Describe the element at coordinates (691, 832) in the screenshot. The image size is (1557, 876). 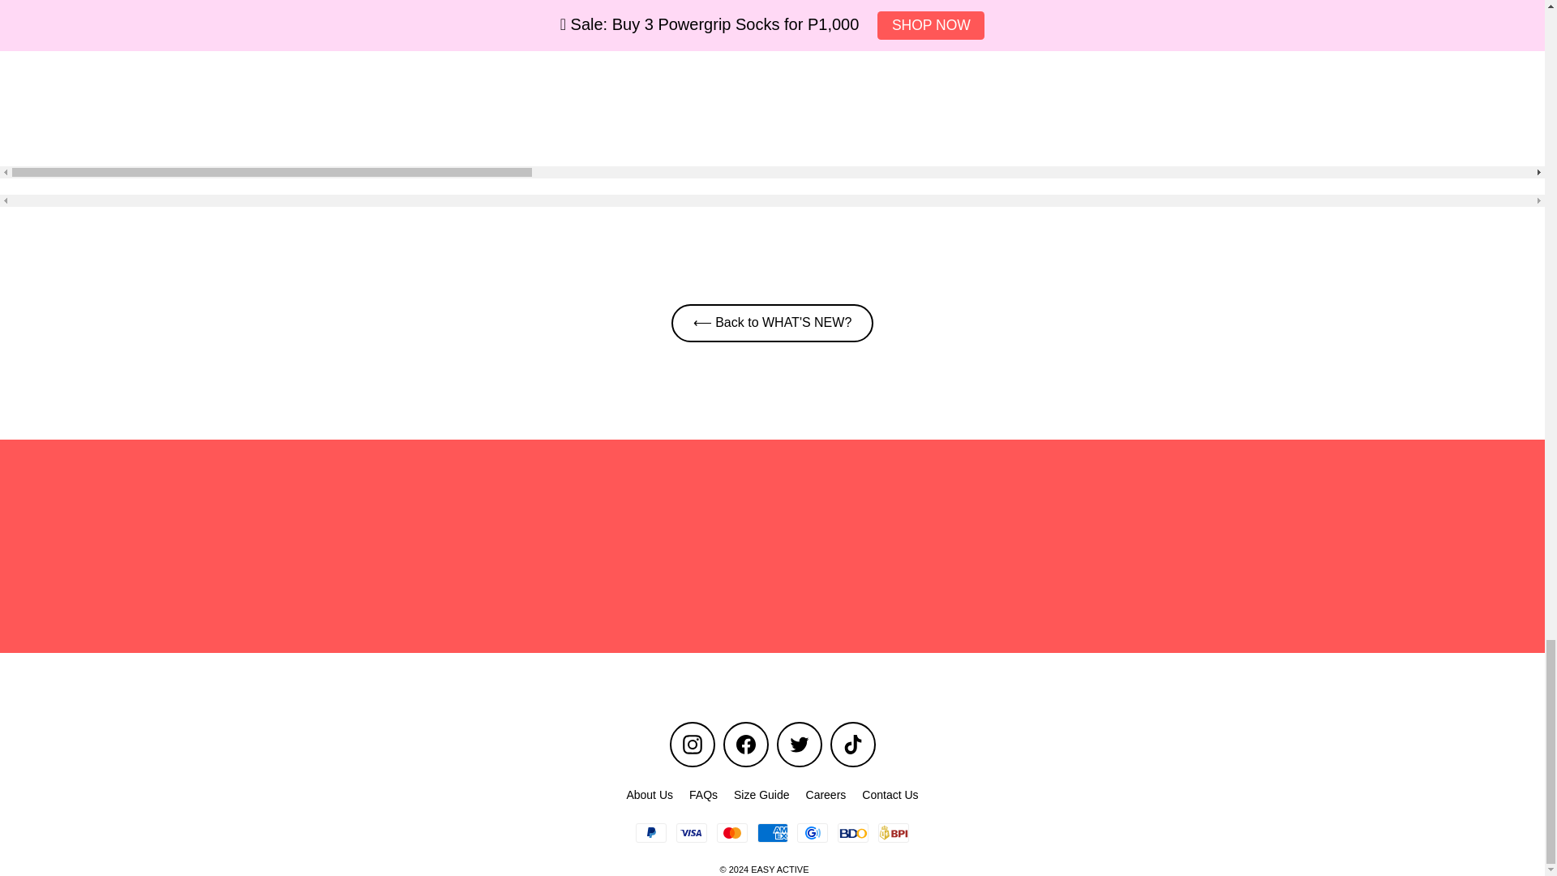
I see `Visa` at that location.